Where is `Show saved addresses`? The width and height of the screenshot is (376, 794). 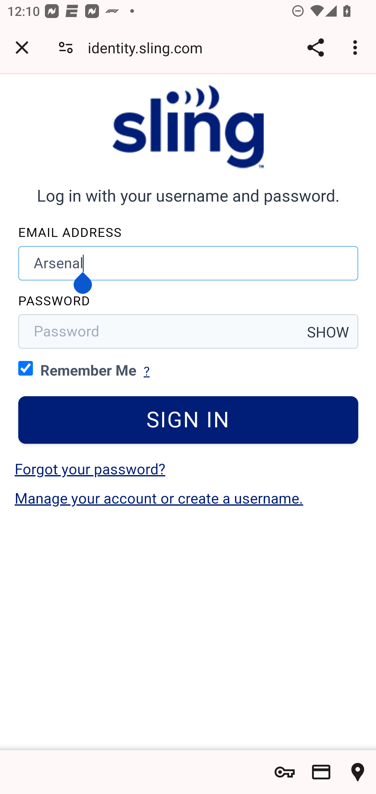 Show saved addresses is located at coordinates (358, 772).